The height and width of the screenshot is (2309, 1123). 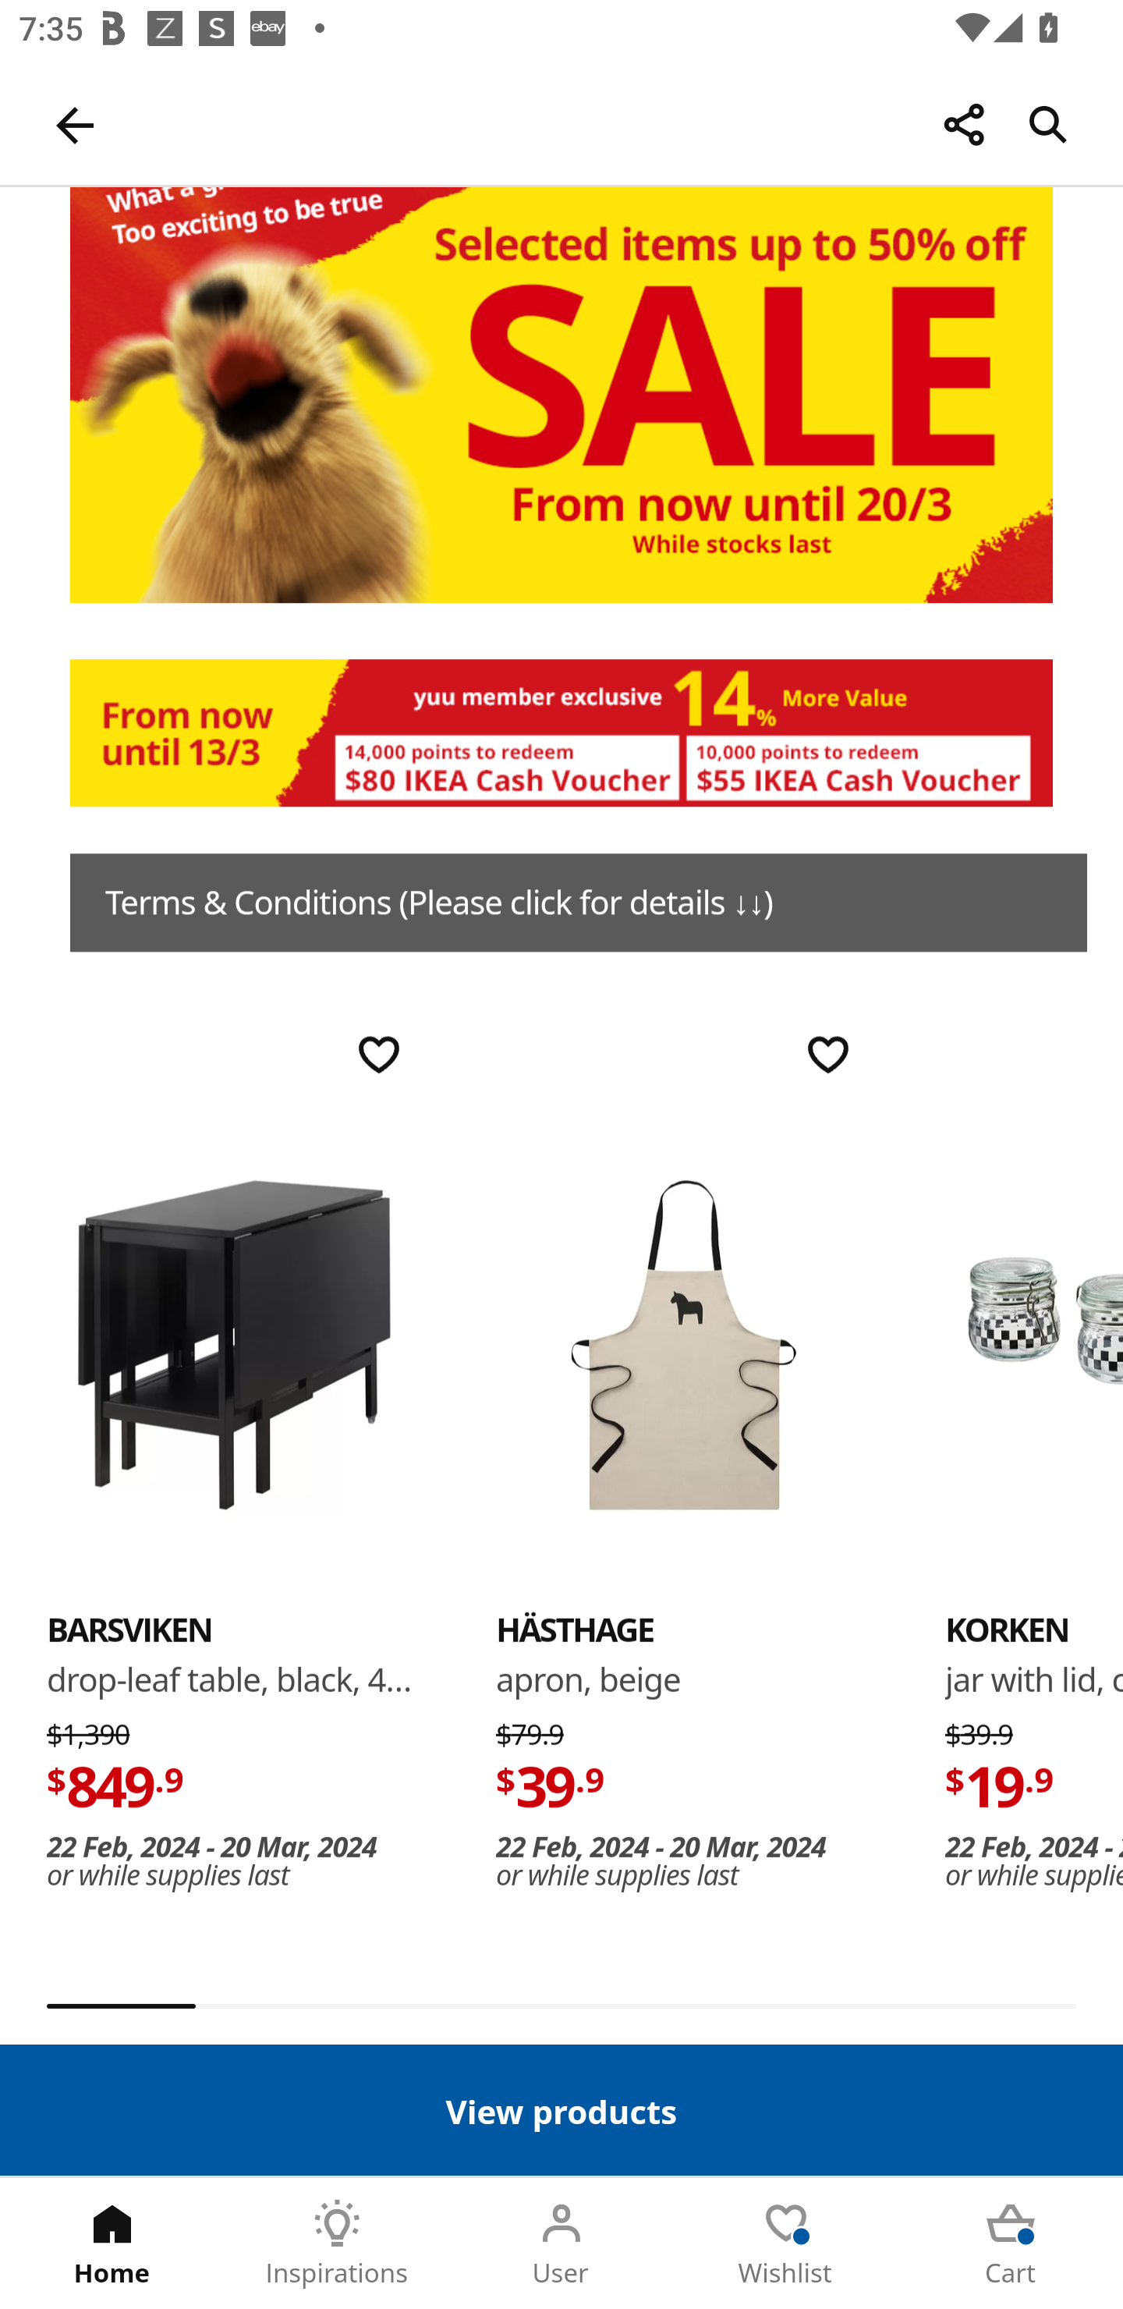 I want to click on Wishlist
Tab 4 of 5, so click(x=786, y=2243).